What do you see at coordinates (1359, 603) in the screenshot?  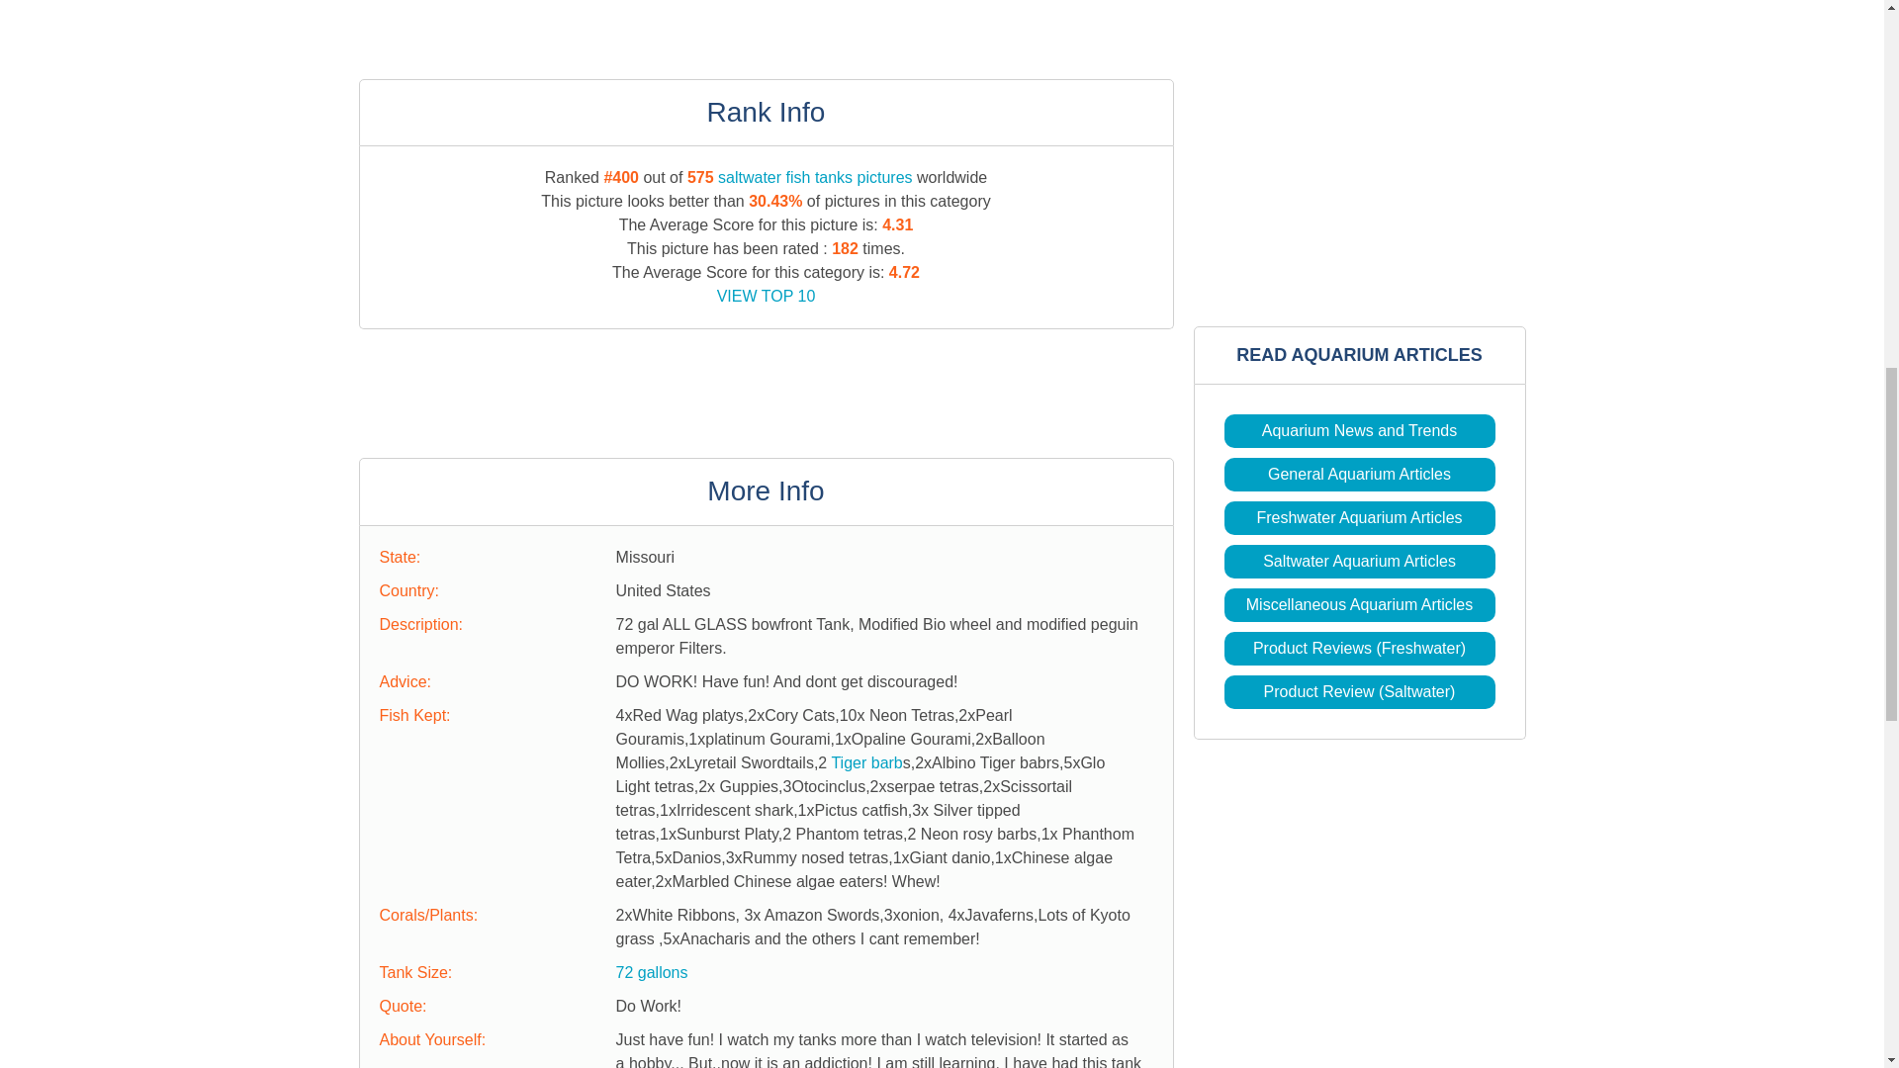 I see `Miscellaneous Aquarium Articles` at bounding box center [1359, 603].